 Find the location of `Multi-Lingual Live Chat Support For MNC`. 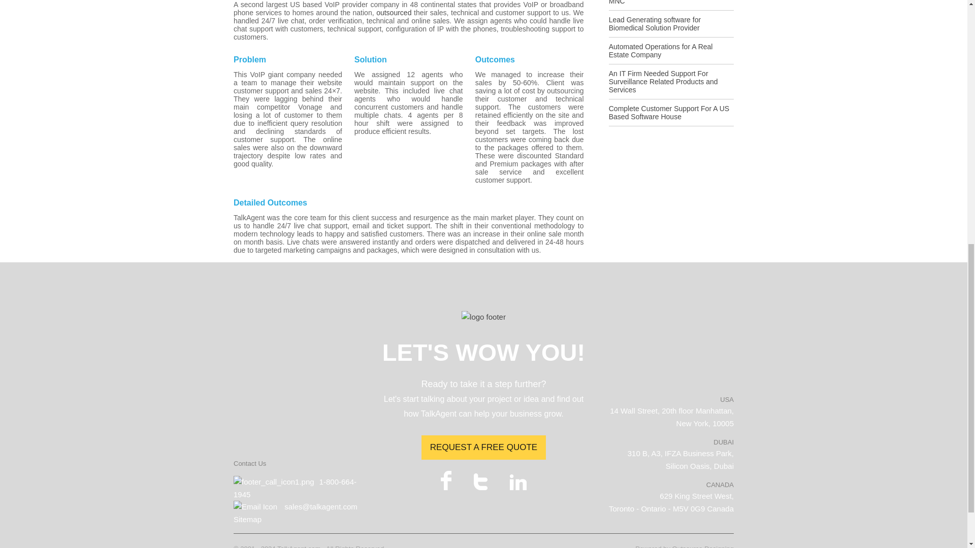

Multi-Lingual Live Chat Support For MNC is located at coordinates (671, 5).